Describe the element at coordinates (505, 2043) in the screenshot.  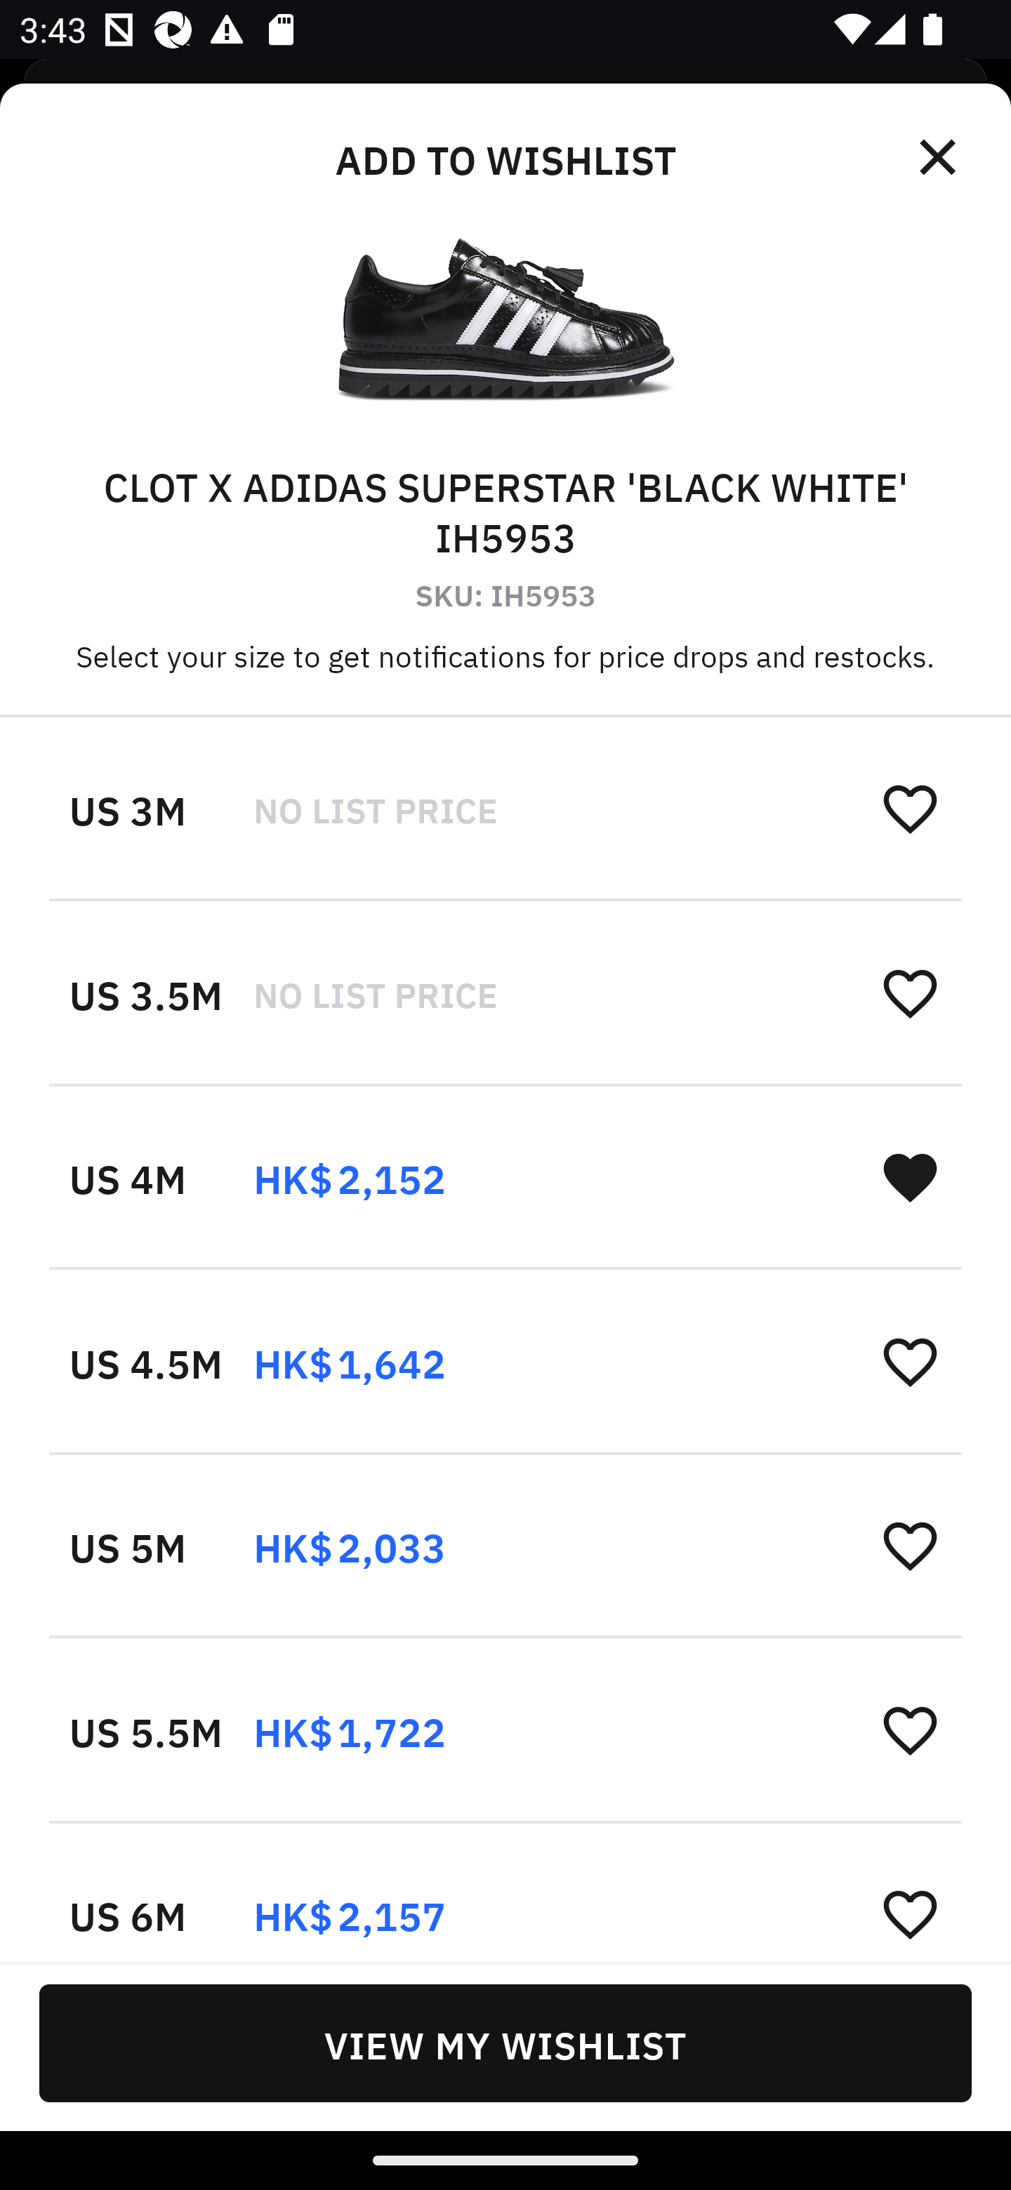
I see `VIEW MY WISHLIST` at that location.